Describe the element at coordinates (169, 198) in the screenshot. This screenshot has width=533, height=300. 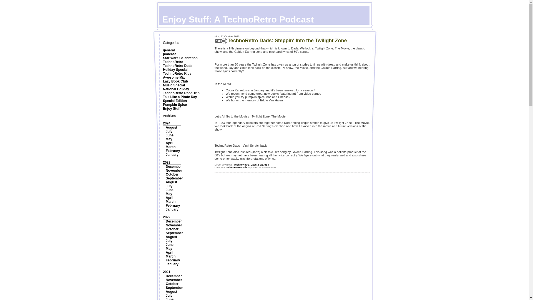
I see `April` at that location.